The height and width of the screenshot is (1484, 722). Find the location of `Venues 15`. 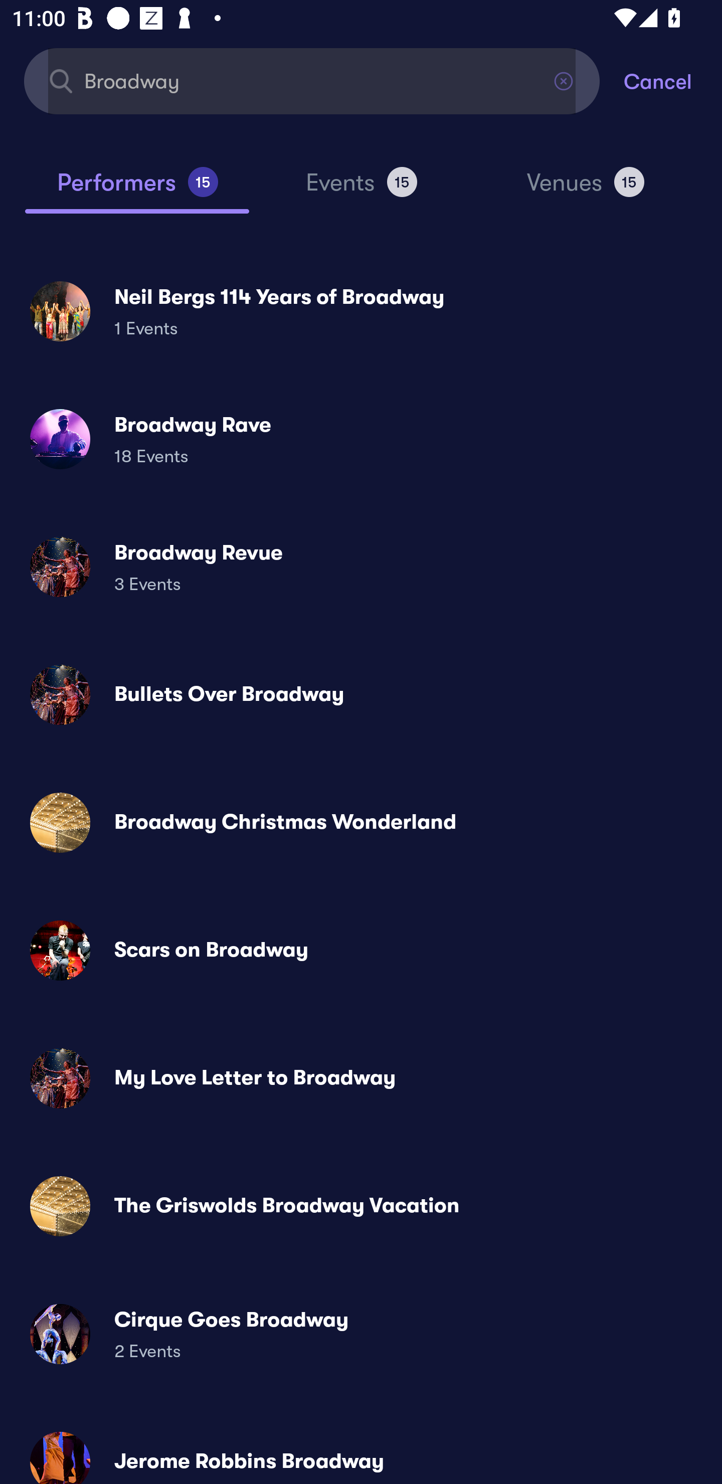

Venues 15 is located at coordinates (586, 190).